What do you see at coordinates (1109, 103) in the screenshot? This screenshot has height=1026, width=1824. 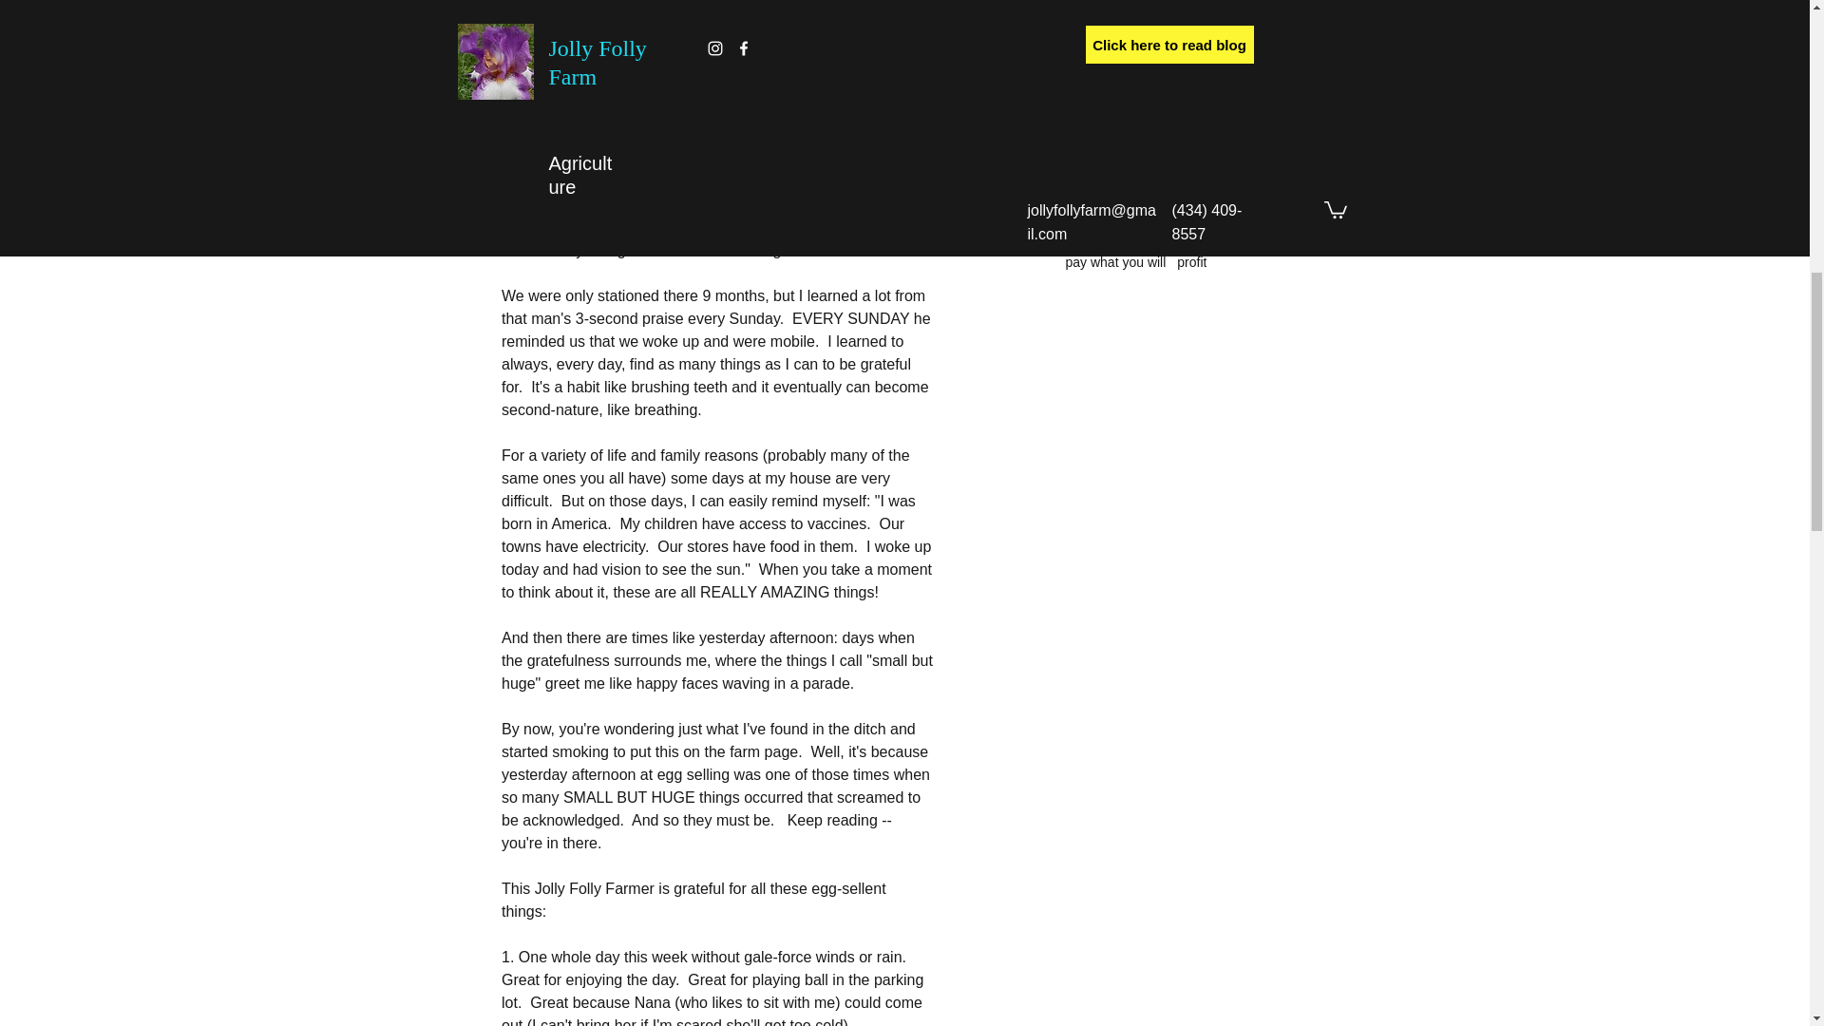 I see `Hope's Legacy` at bounding box center [1109, 103].